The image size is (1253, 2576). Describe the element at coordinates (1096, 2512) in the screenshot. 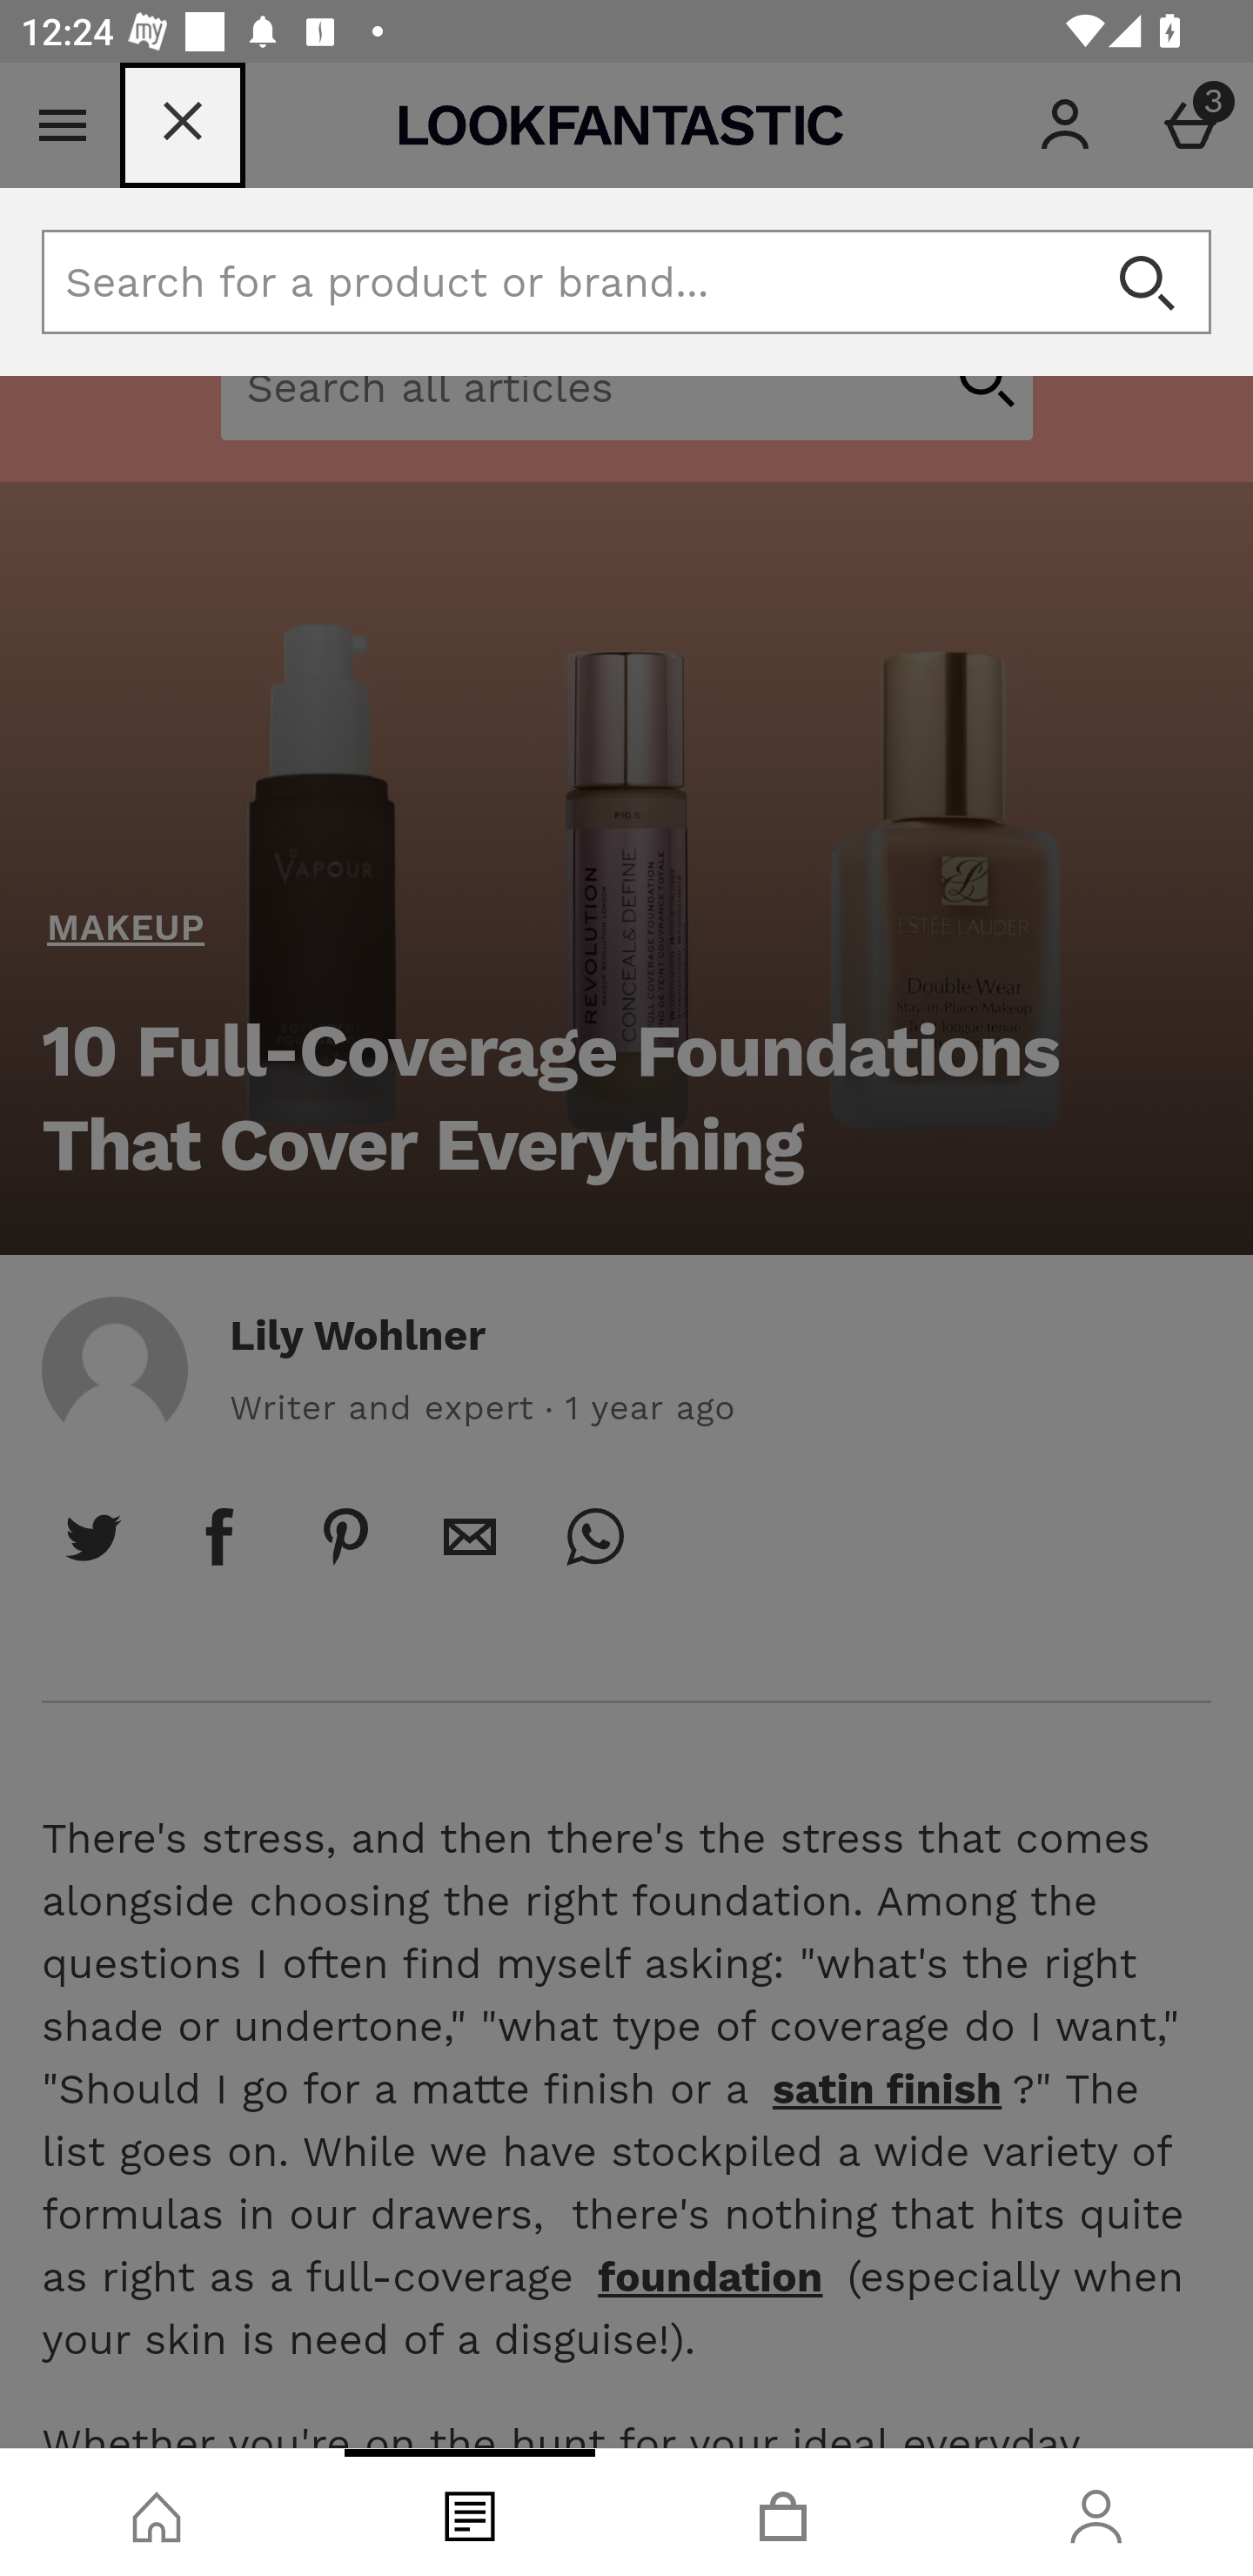

I see `Account, tab, 4 of 4` at that location.